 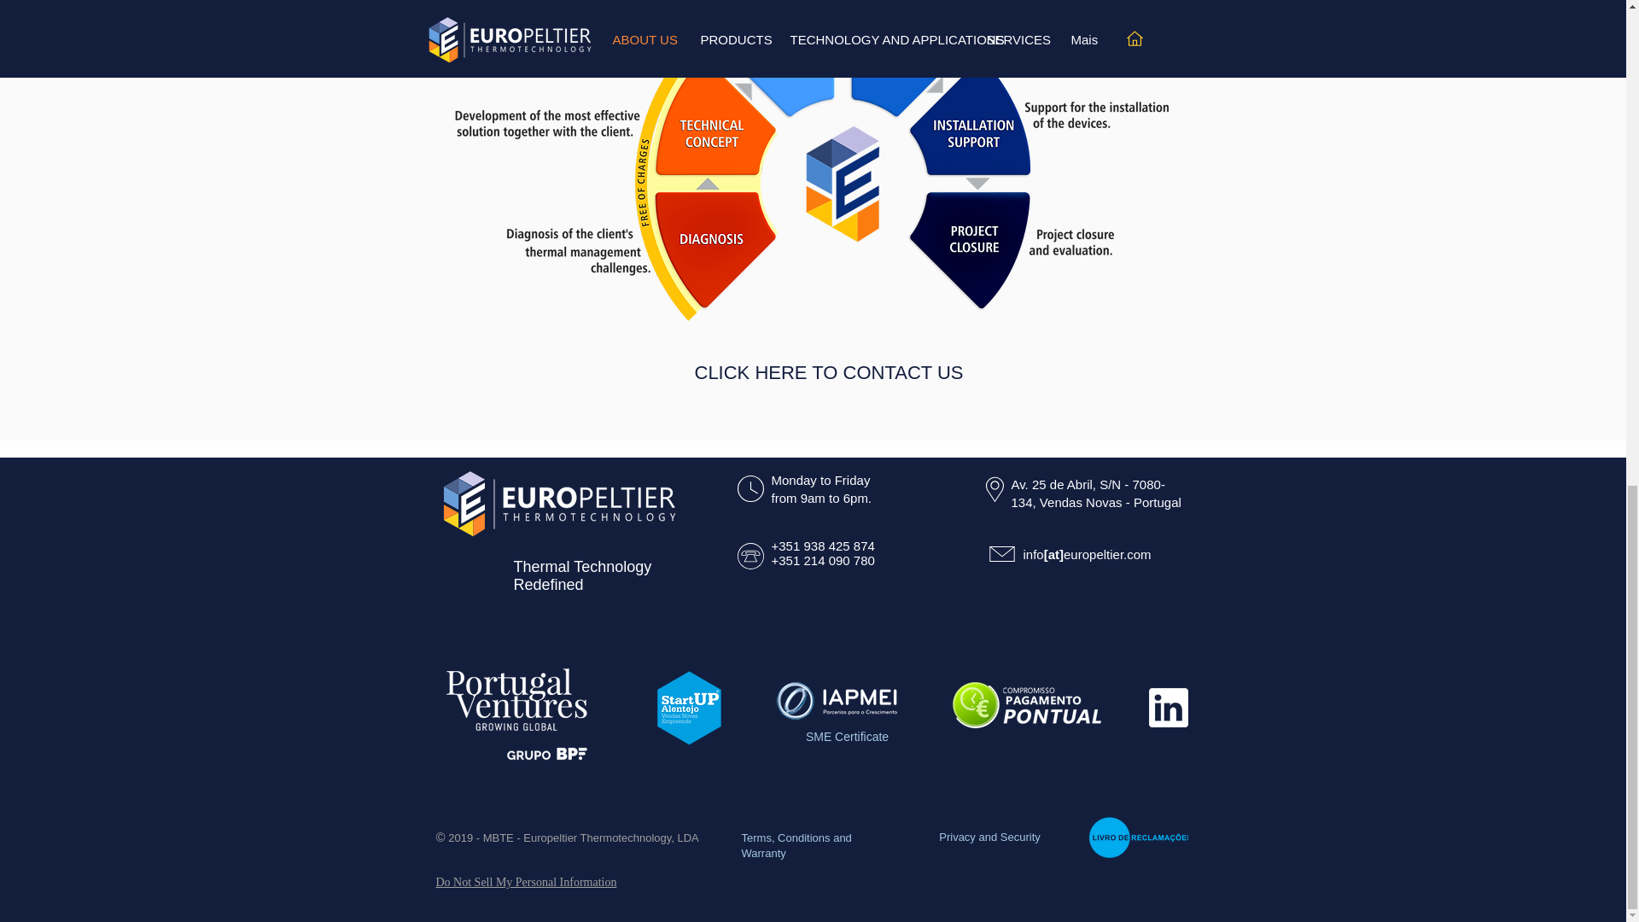 What do you see at coordinates (796, 845) in the screenshot?
I see `Terms, Conditions and Warranty` at bounding box center [796, 845].